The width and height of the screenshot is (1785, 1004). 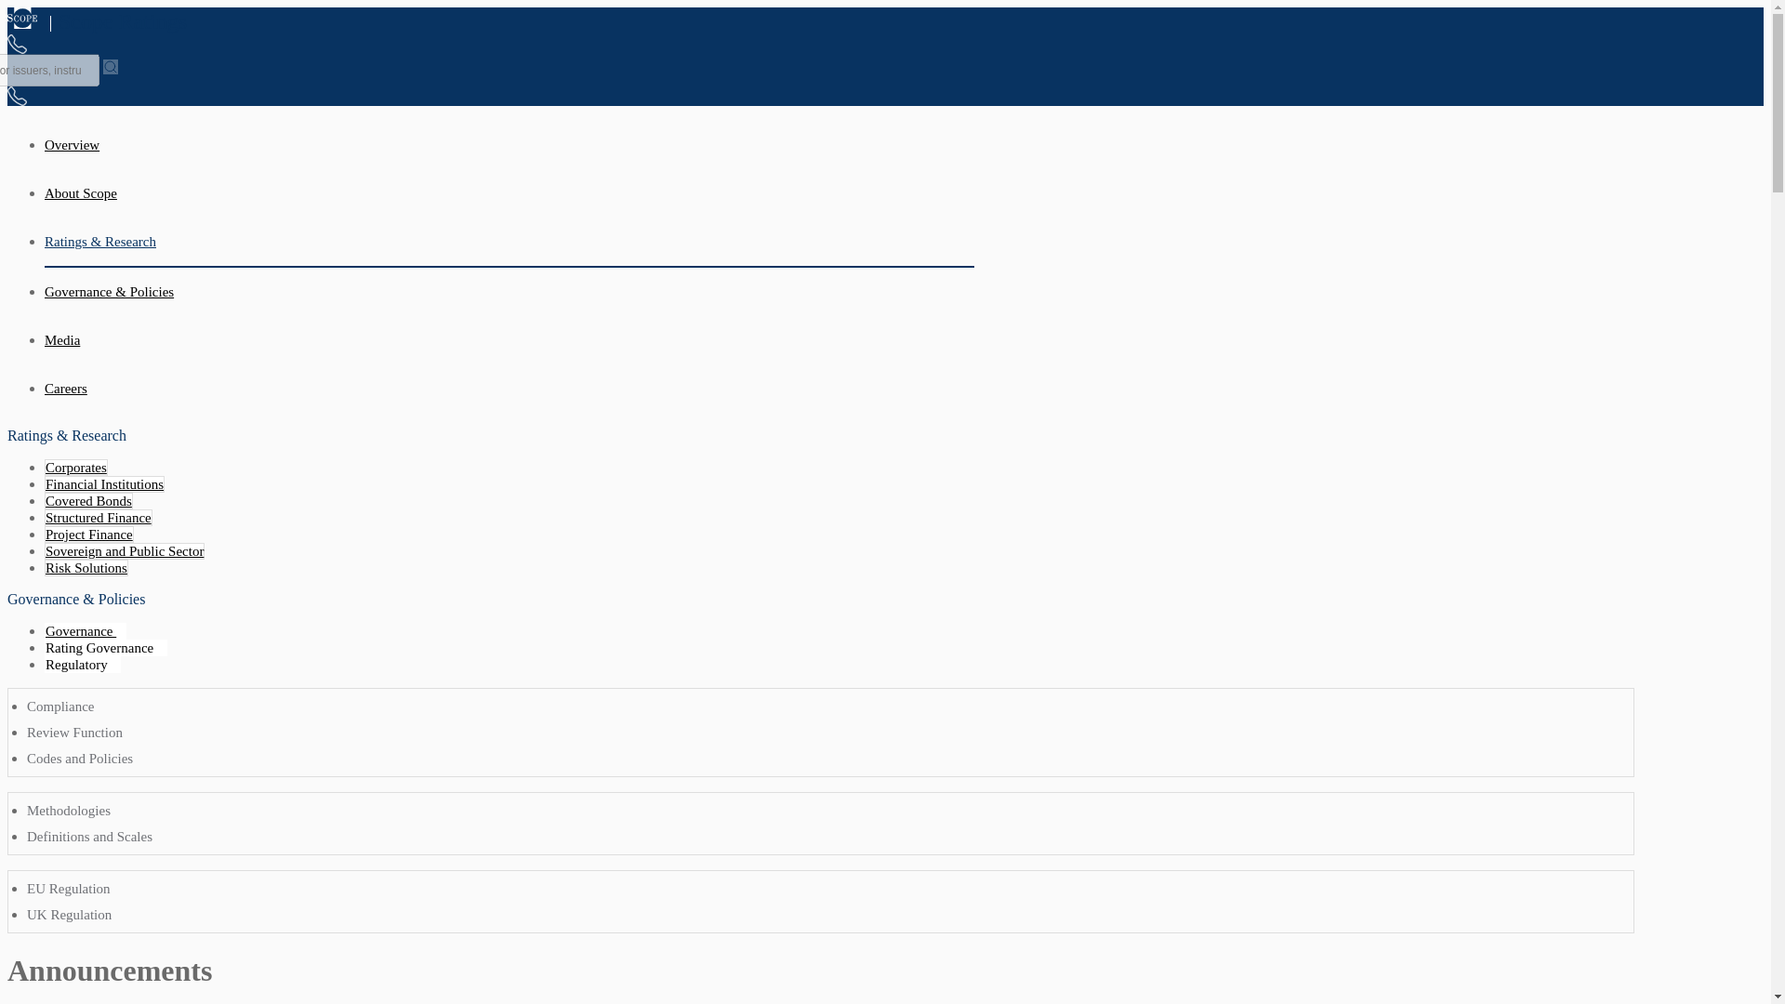 What do you see at coordinates (83, 664) in the screenshot?
I see `Regulatory` at bounding box center [83, 664].